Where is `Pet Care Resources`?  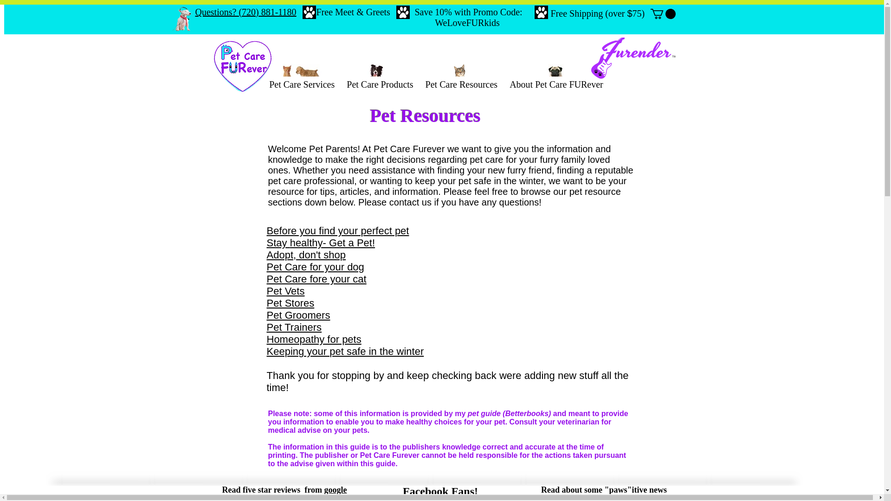
Pet Care Resources is located at coordinates (461, 84).